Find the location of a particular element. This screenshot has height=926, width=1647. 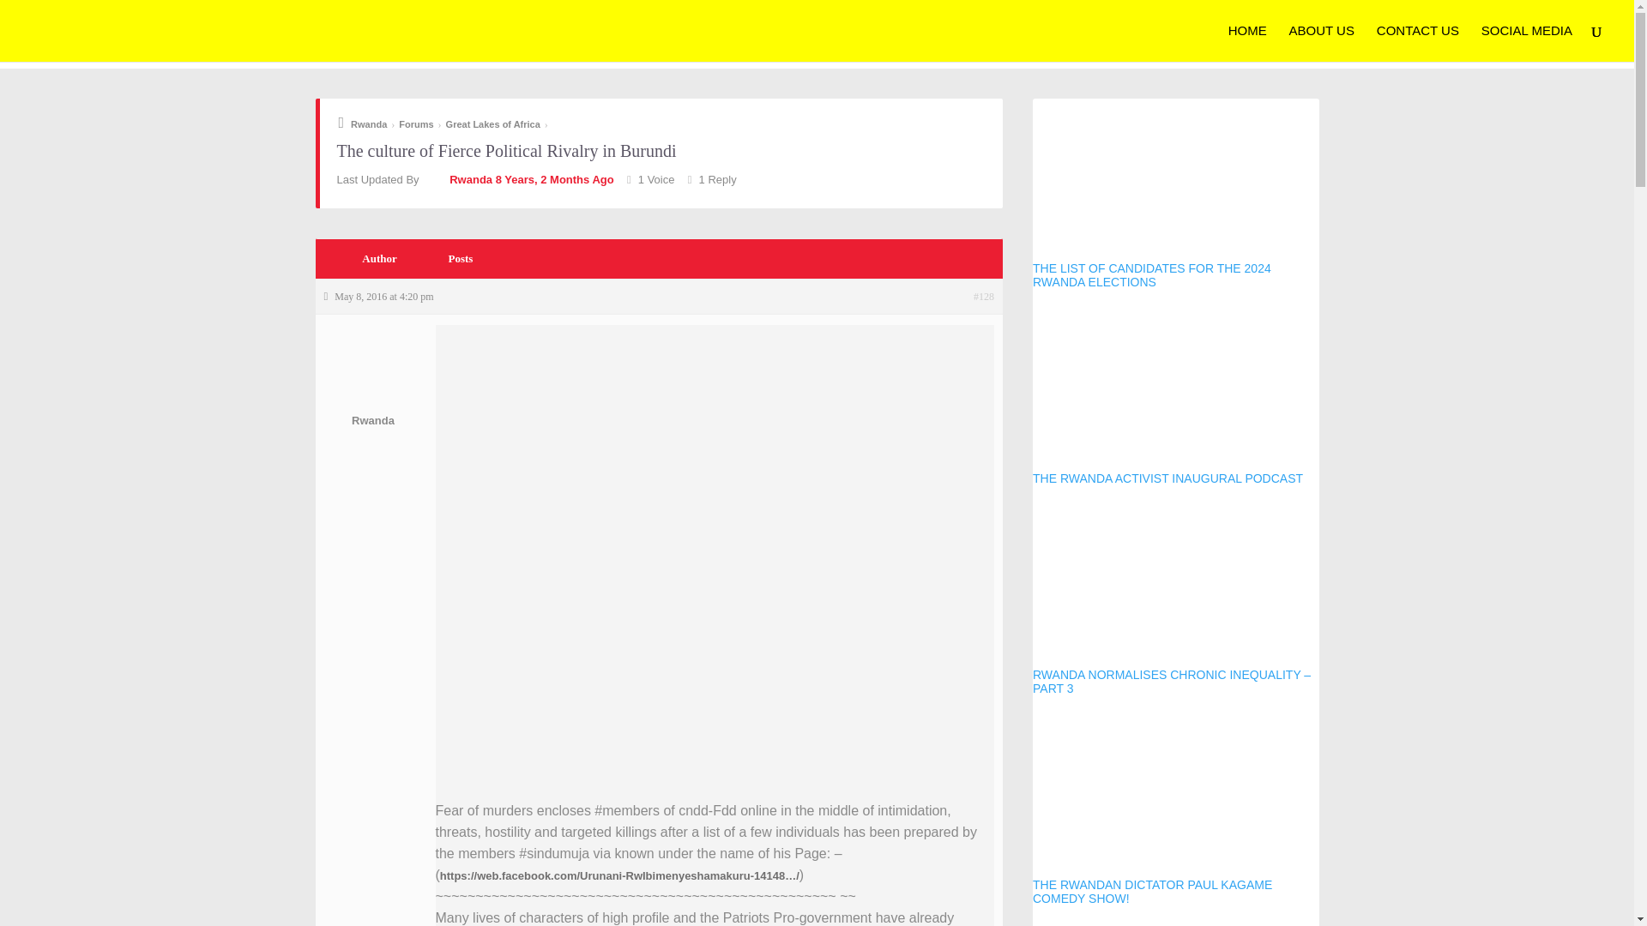

SOCIAL MEDIA is located at coordinates (1527, 43).